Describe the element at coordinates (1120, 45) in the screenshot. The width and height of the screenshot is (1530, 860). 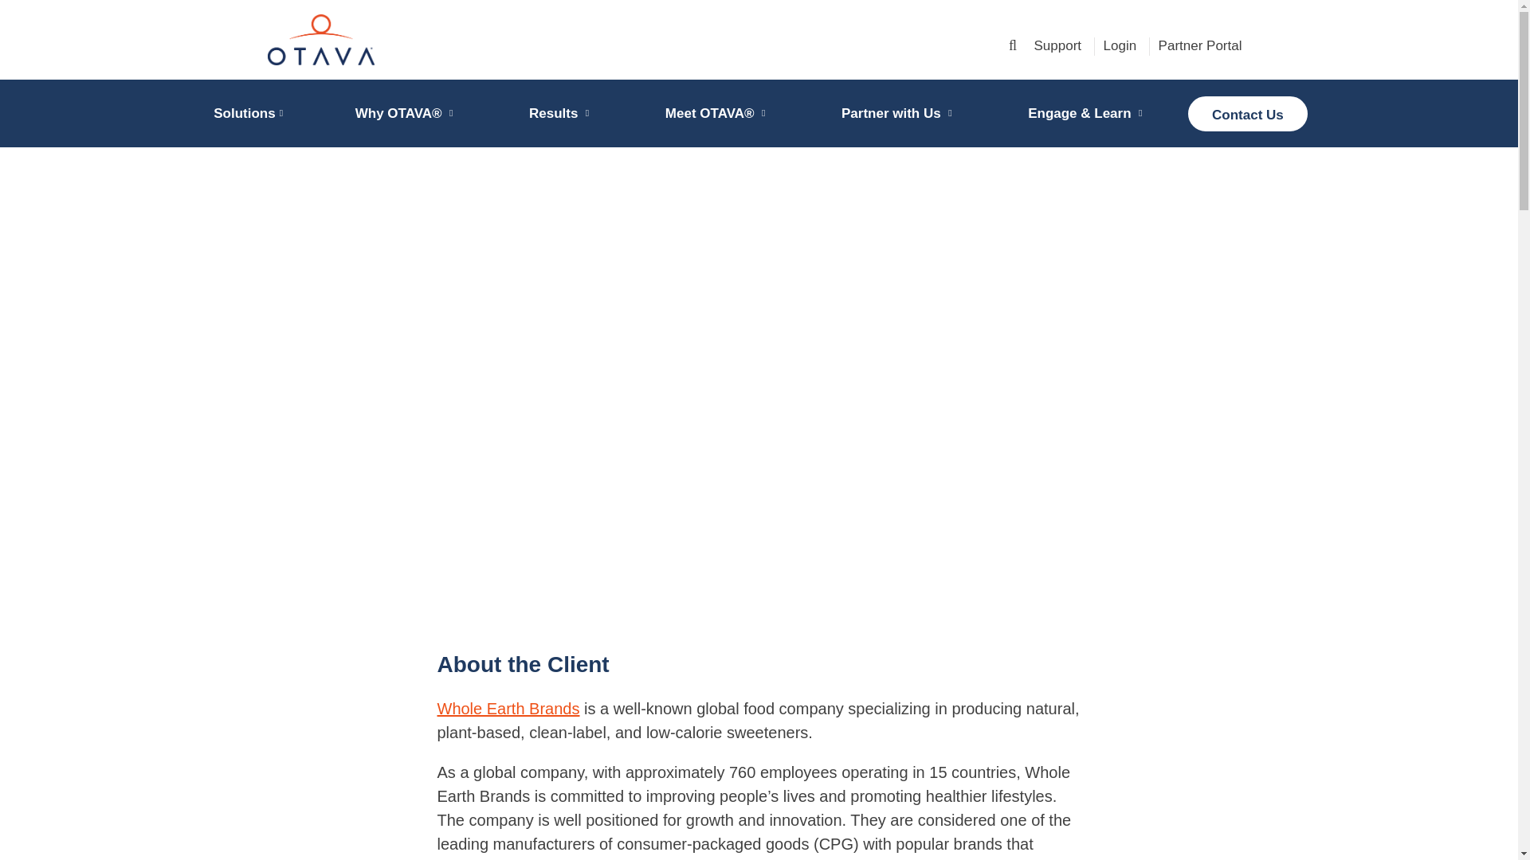
I see `Login` at that location.